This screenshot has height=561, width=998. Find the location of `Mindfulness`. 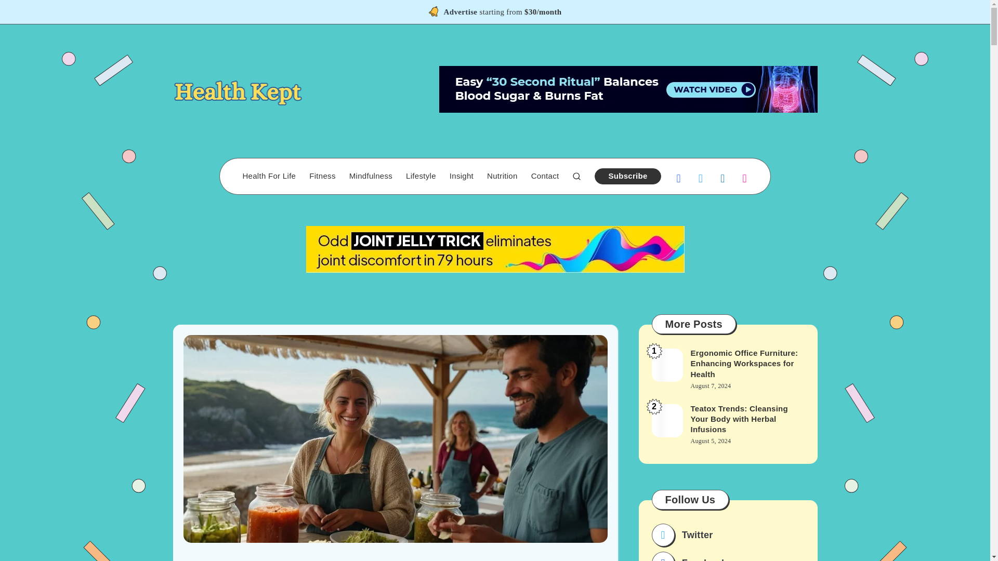

Mindfulness is located at coordinates (371, 176).